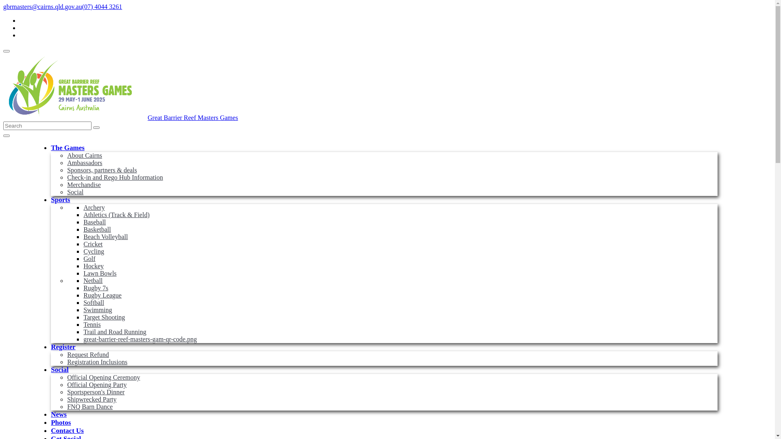  I want to click on Softball, so click(94, 302).